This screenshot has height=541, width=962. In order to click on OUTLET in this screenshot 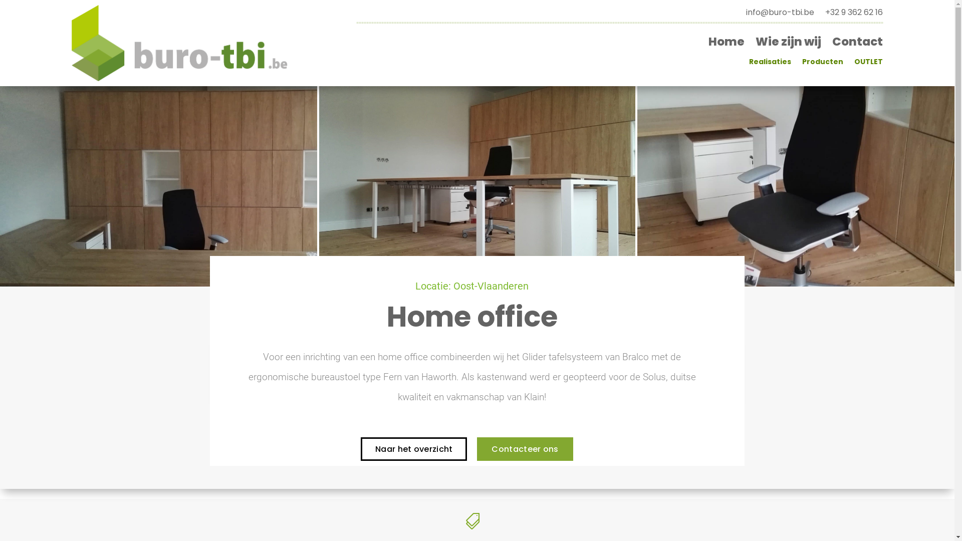, I will do `click(869, 64)`.